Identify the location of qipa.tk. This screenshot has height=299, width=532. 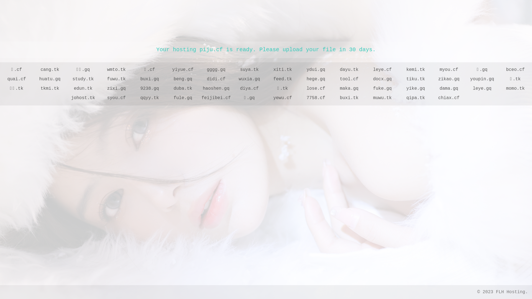
(416, 98).